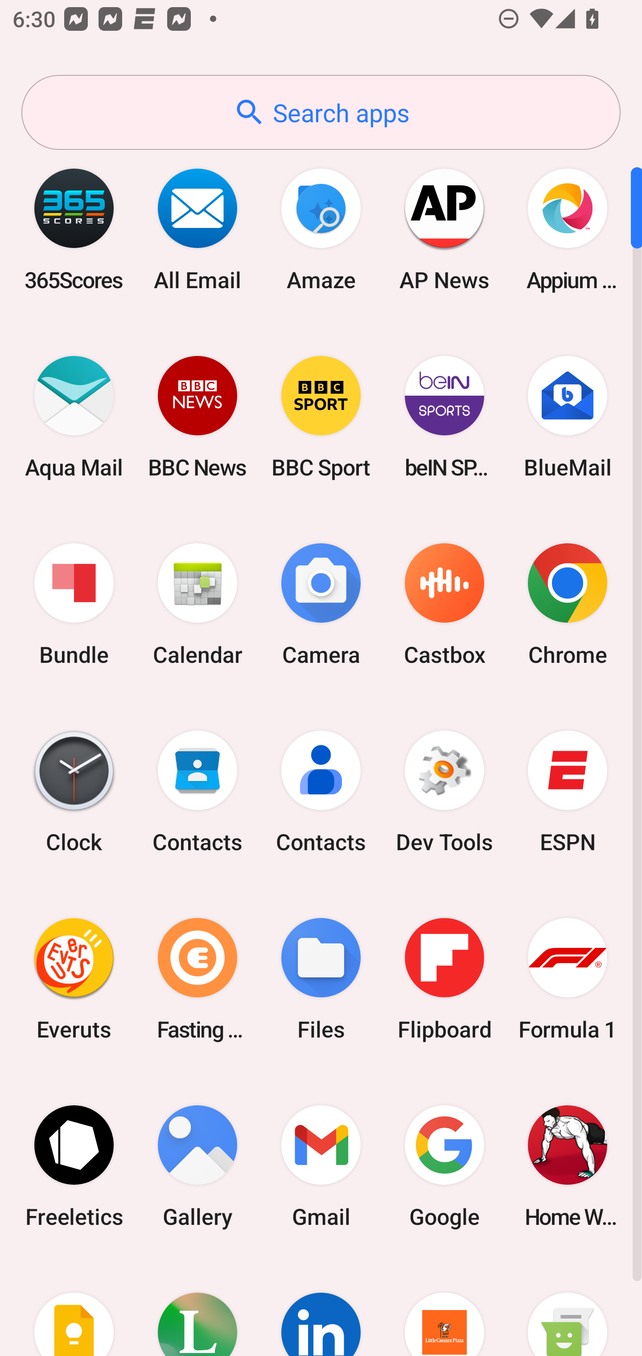 The image size is (642, 1356). Describe the element at coordinates (198, 1166) in the screenshot. I see `Gallery` at that location.